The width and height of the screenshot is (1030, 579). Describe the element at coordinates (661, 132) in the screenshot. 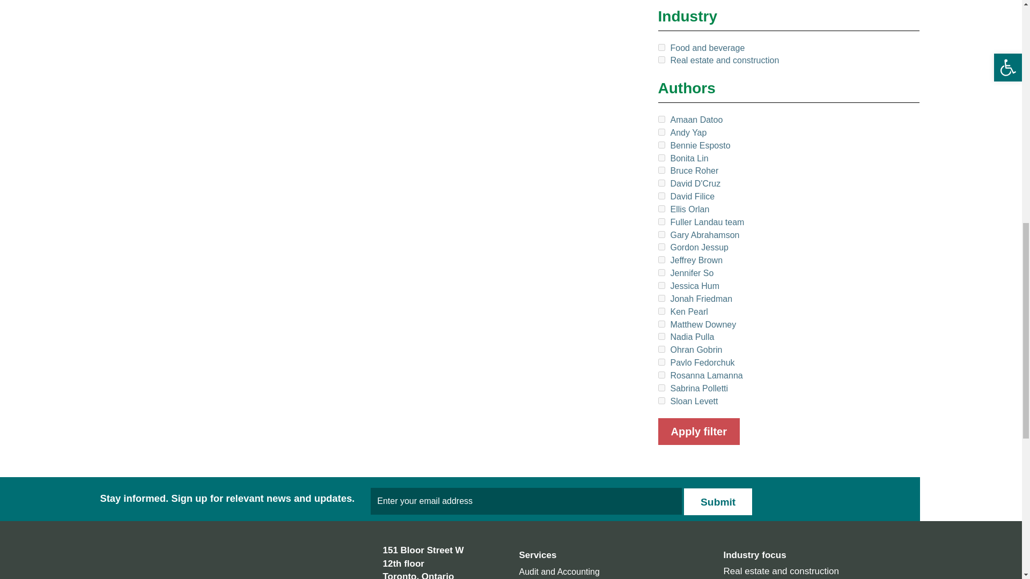

I see `andy` at that location.